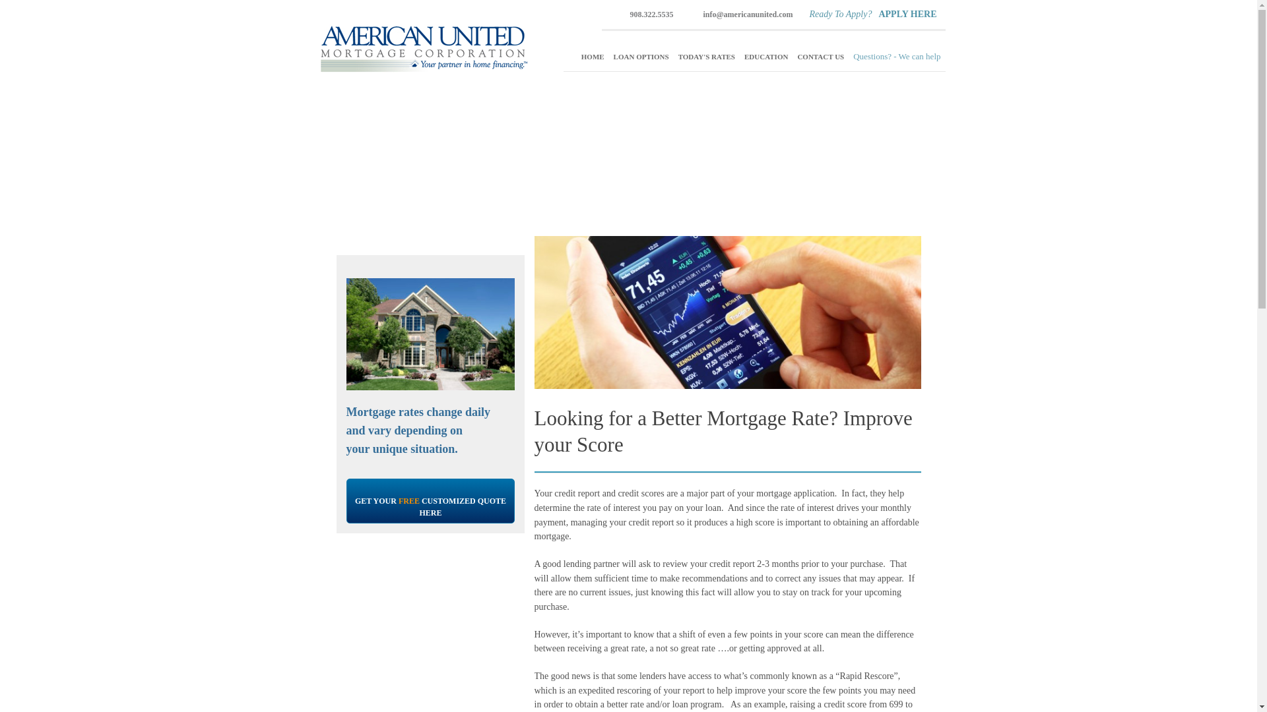  What do you see at coordinates (907, 15) in the screenshot?
I see `APPLY HERE` at bounding box center [907, 15].